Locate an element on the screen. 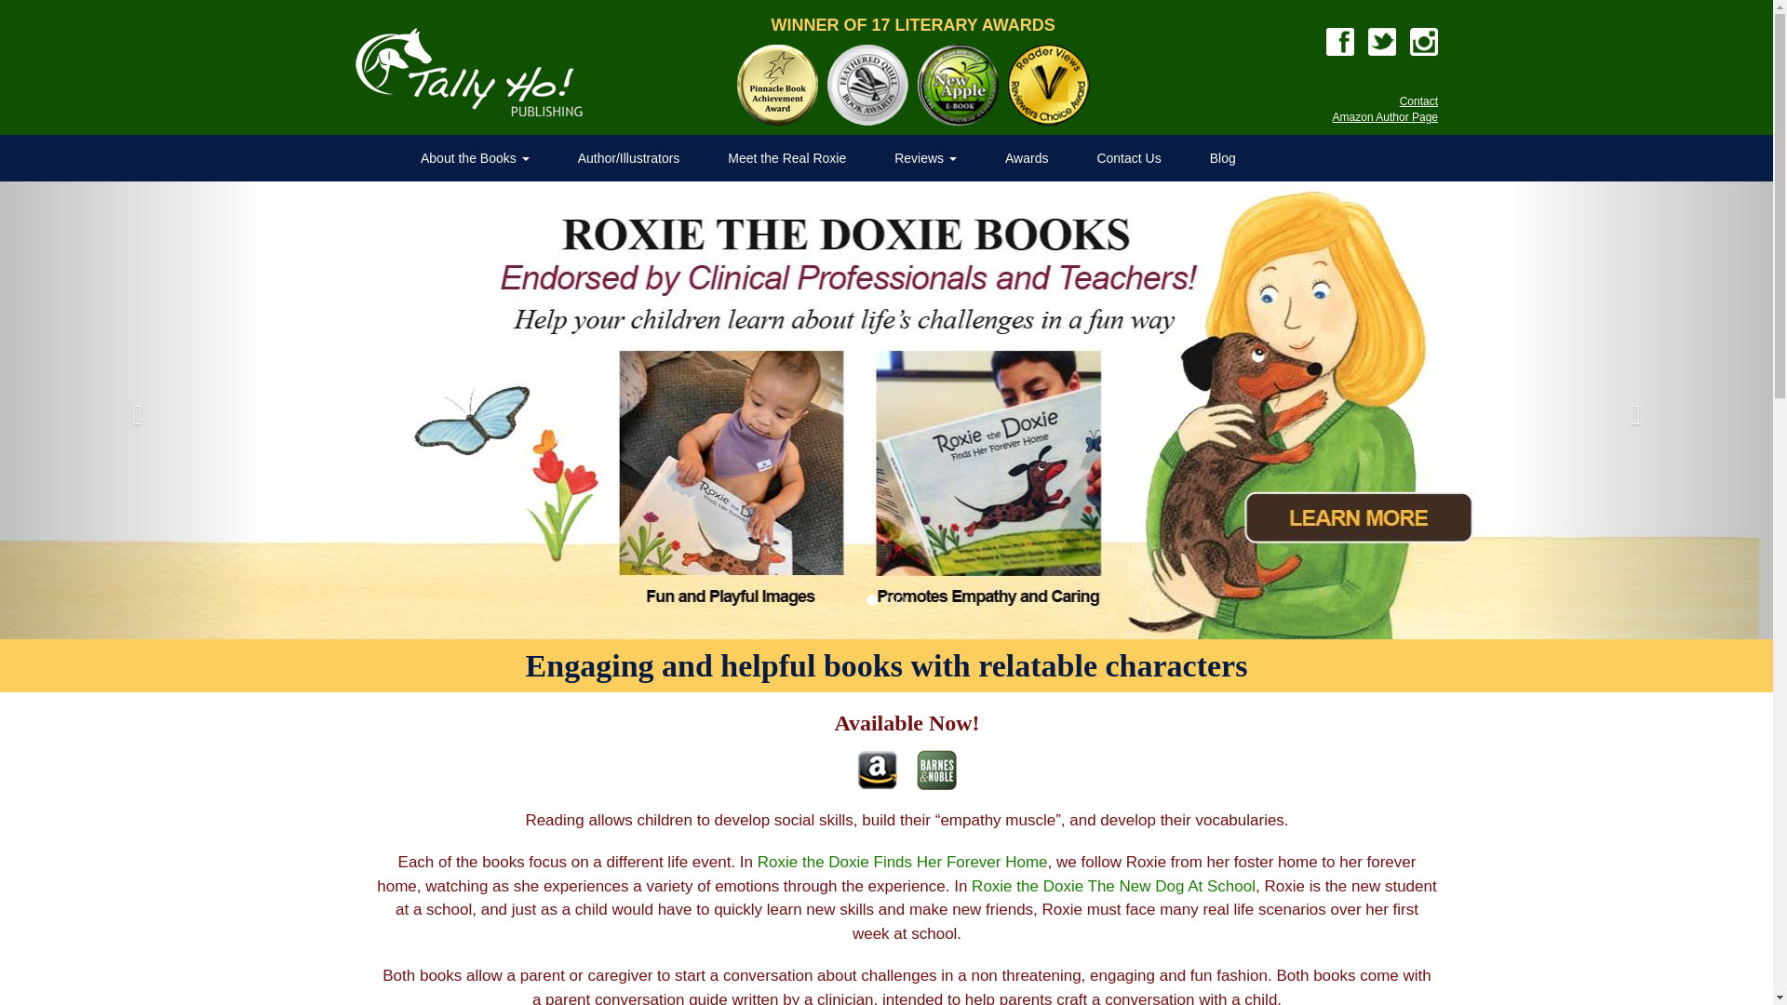 The height and width of the screenshot is (1005, 1787). Contact Us is located at coordinates (1128, 158).